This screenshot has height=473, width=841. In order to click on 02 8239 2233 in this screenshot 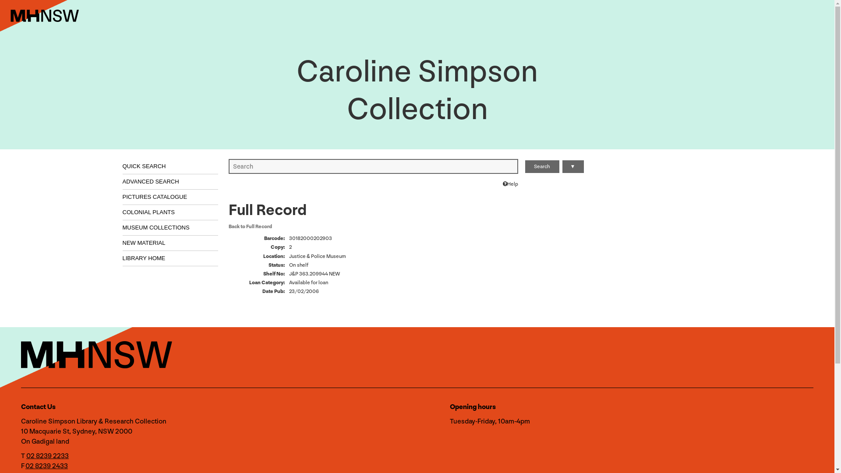, I will do `click(47, 455)`.